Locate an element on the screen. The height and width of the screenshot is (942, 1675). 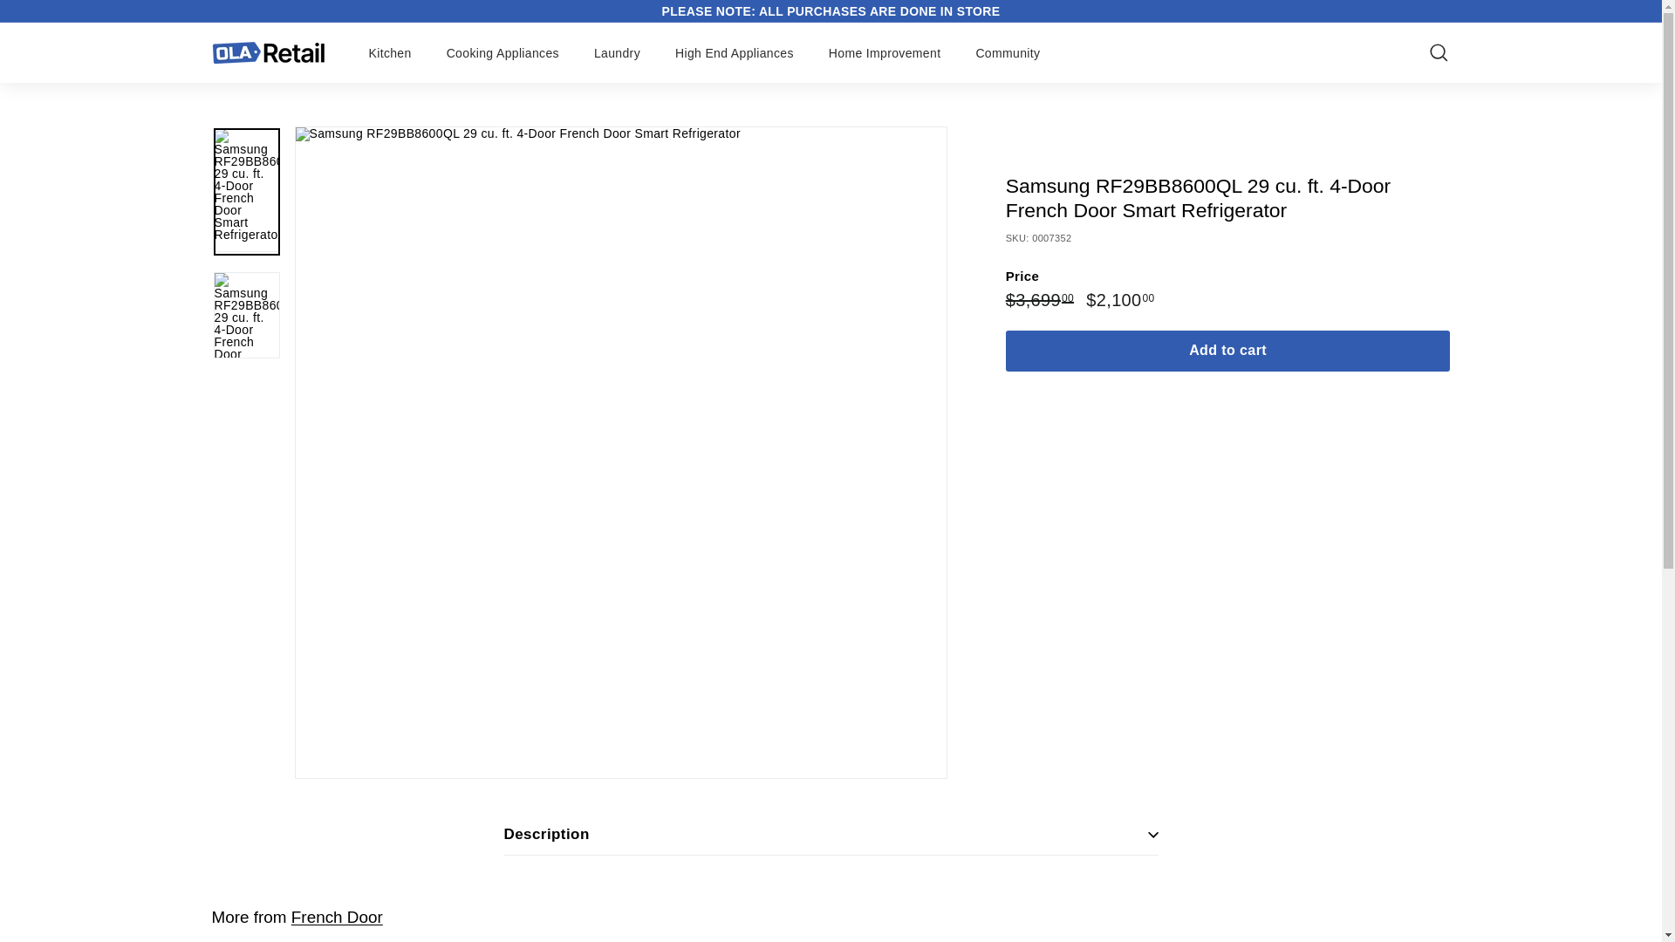
Community is located at coordinates (1007, 52).